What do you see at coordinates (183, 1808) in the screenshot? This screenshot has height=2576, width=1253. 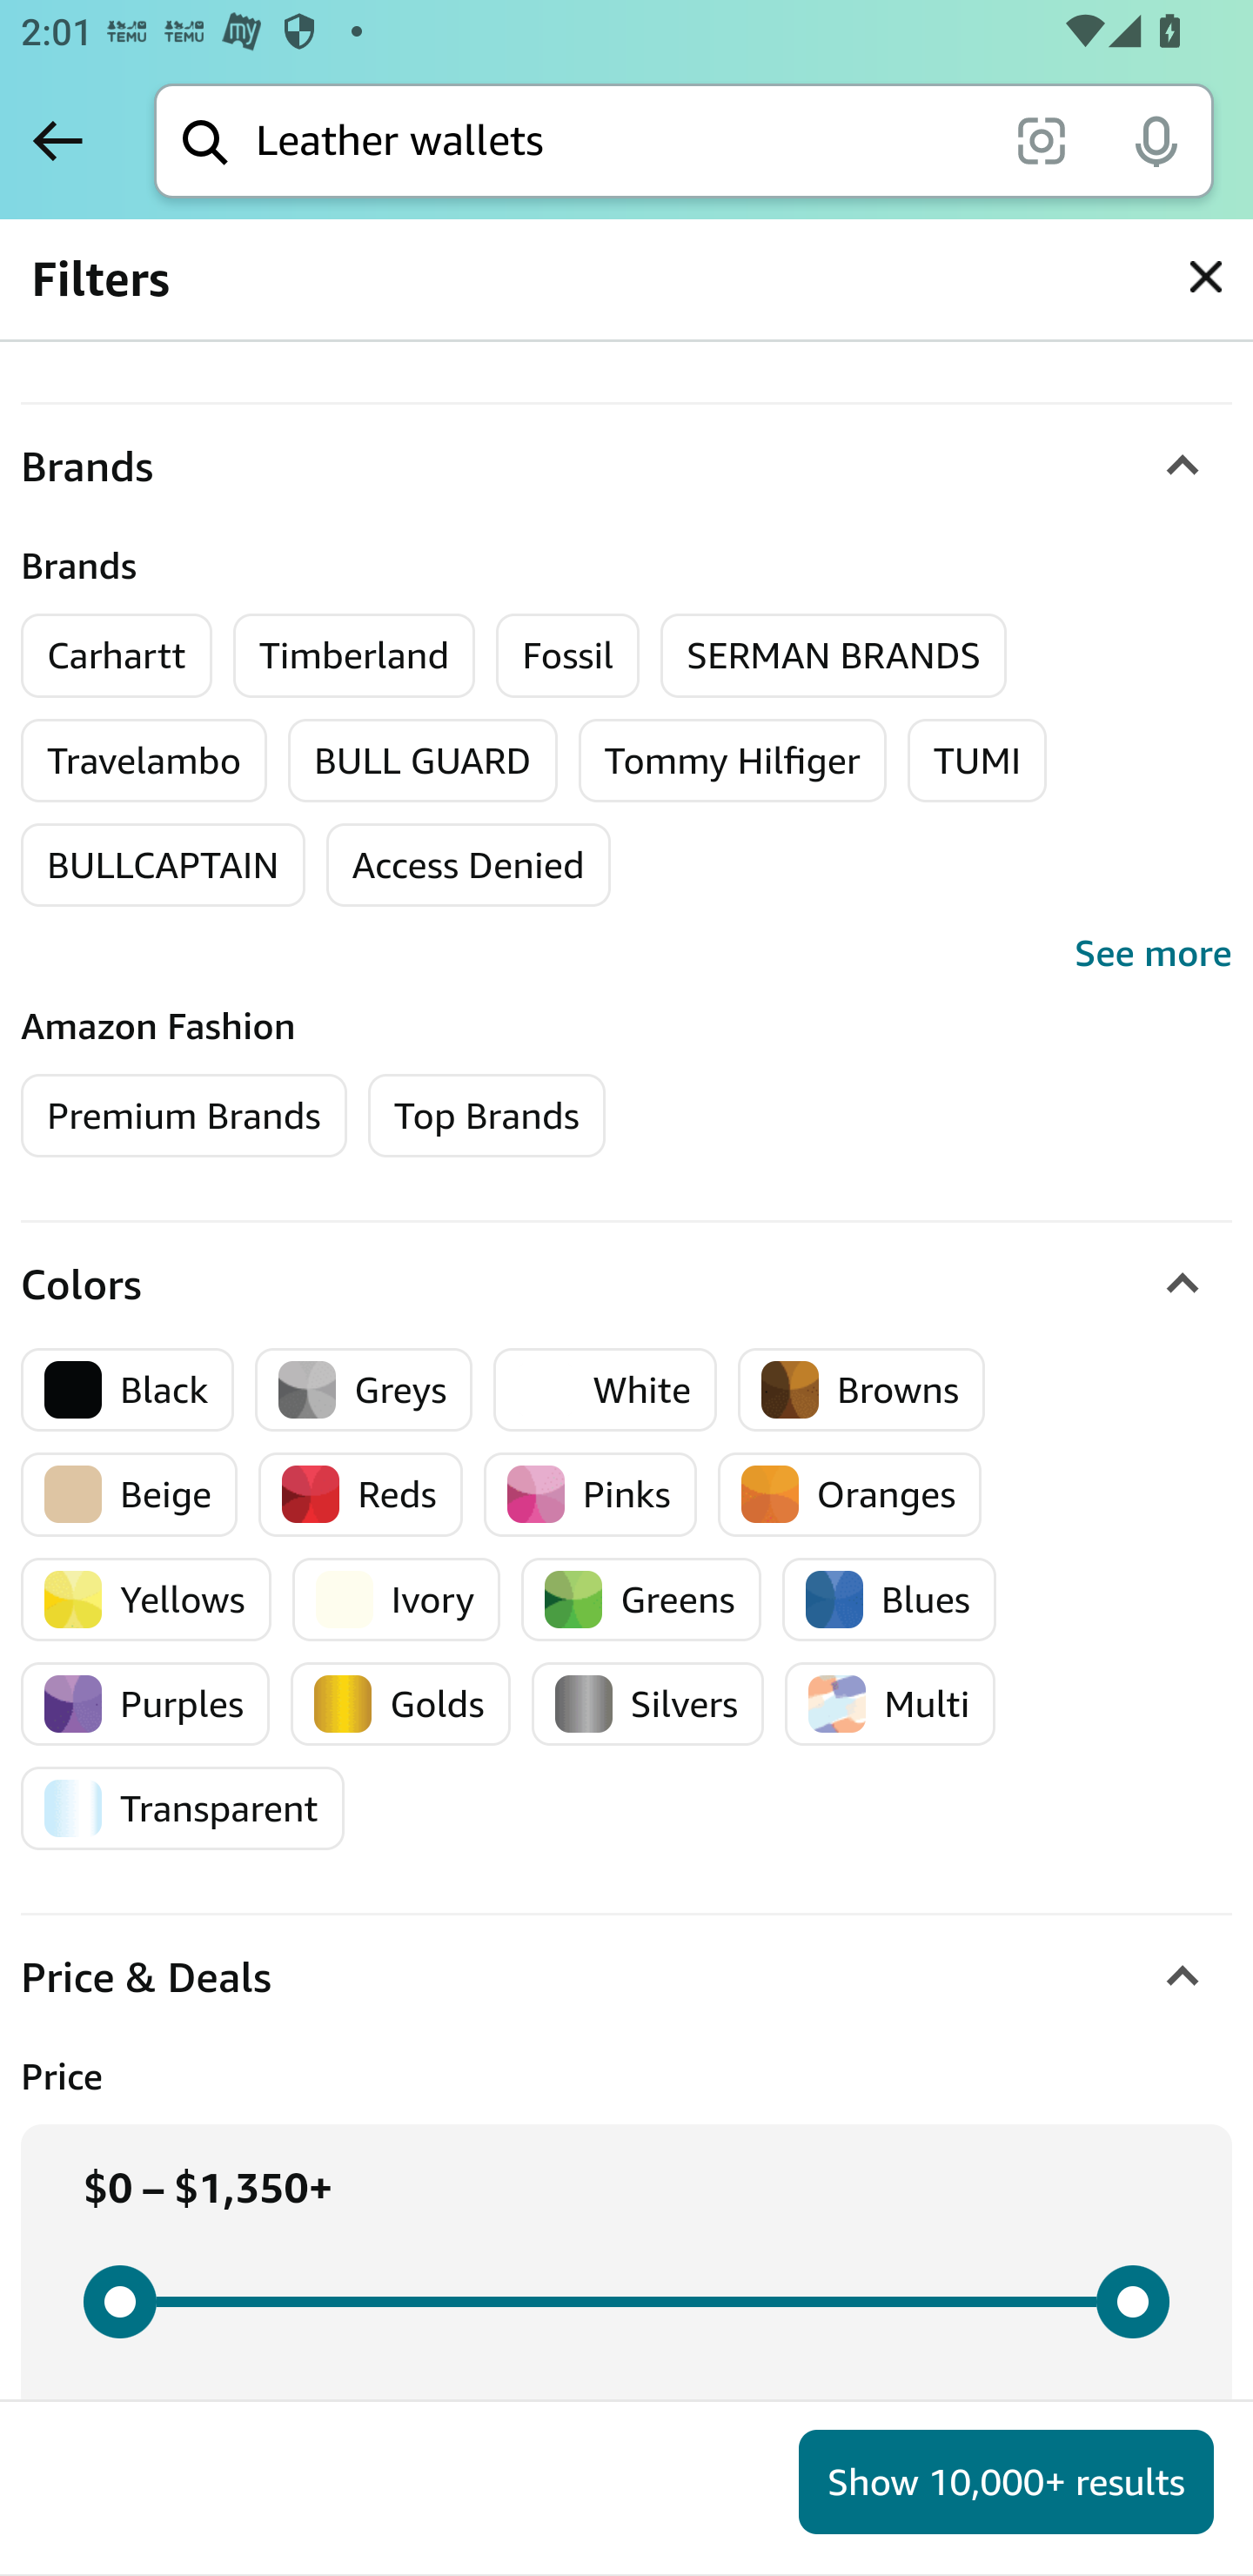 I see `Transparent Transparent Transparent Transparent` at bounding box center [183, 1808].